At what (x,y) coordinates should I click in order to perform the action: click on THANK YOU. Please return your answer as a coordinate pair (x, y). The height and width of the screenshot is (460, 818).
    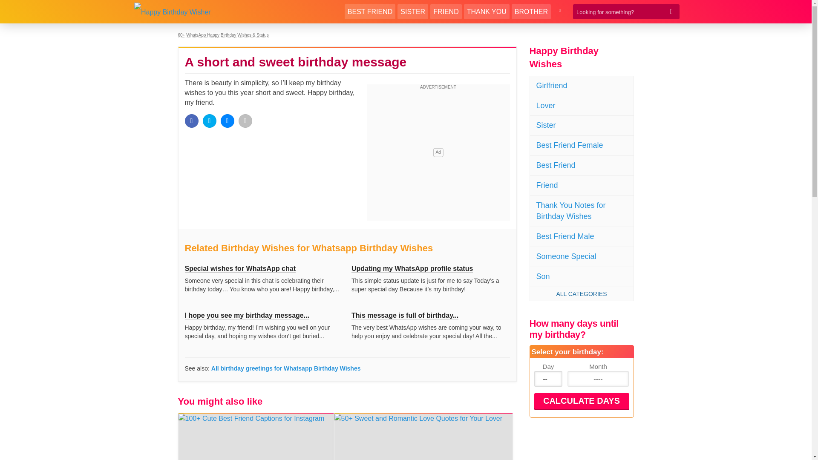
    Looking at the image, I should click on (487, 11).